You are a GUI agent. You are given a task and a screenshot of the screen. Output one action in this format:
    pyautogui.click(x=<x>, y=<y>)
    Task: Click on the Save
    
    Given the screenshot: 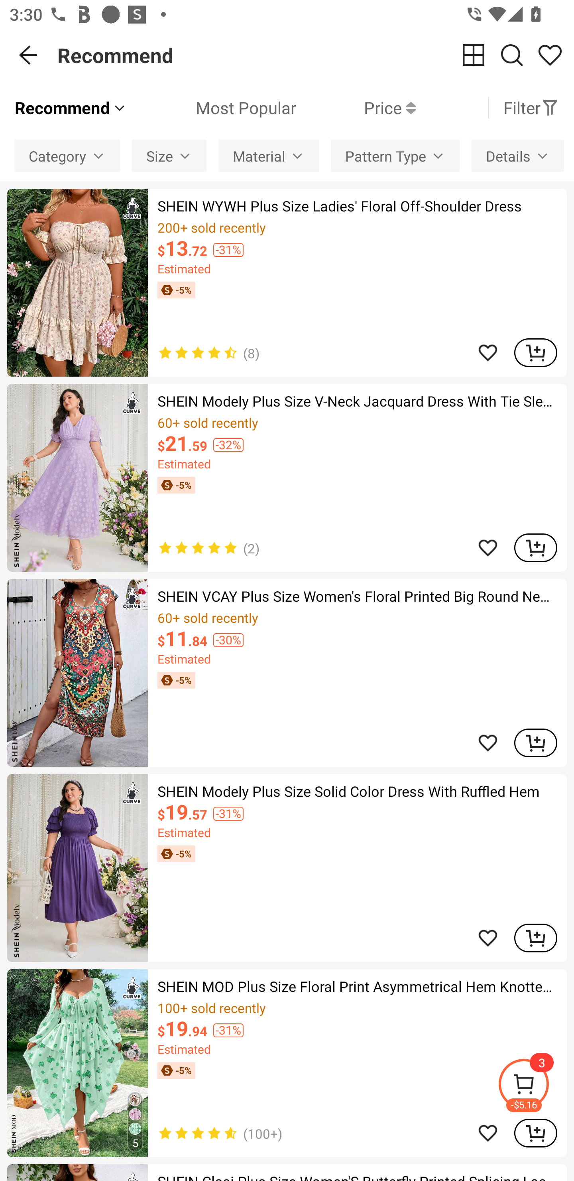 What is the action you would take?
    pyautogui.click(x=488, y=548)
    